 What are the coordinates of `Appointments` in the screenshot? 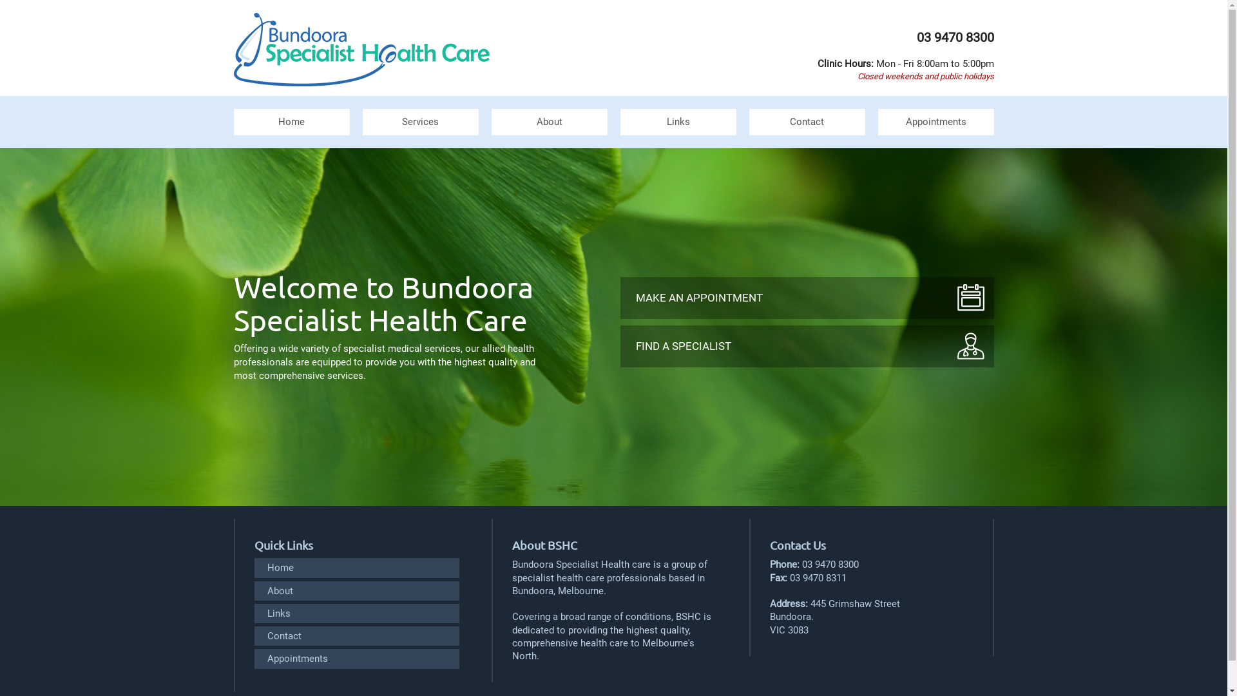 It's located at (935, 122).